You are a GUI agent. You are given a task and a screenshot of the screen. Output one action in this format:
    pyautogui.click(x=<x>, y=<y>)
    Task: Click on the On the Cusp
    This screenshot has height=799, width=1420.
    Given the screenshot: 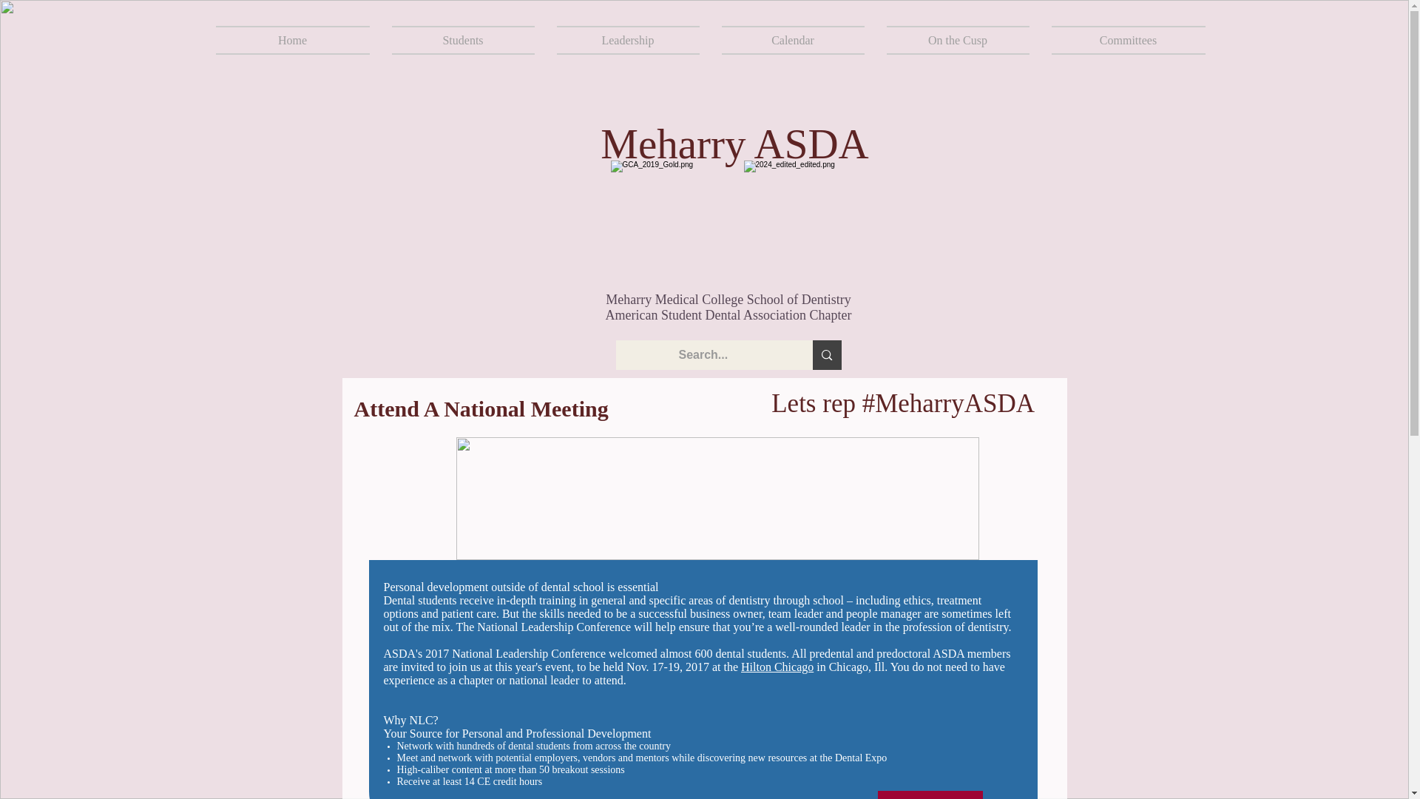 What is the action you would take?
    pyautogui.click(x=958, y=40)
    